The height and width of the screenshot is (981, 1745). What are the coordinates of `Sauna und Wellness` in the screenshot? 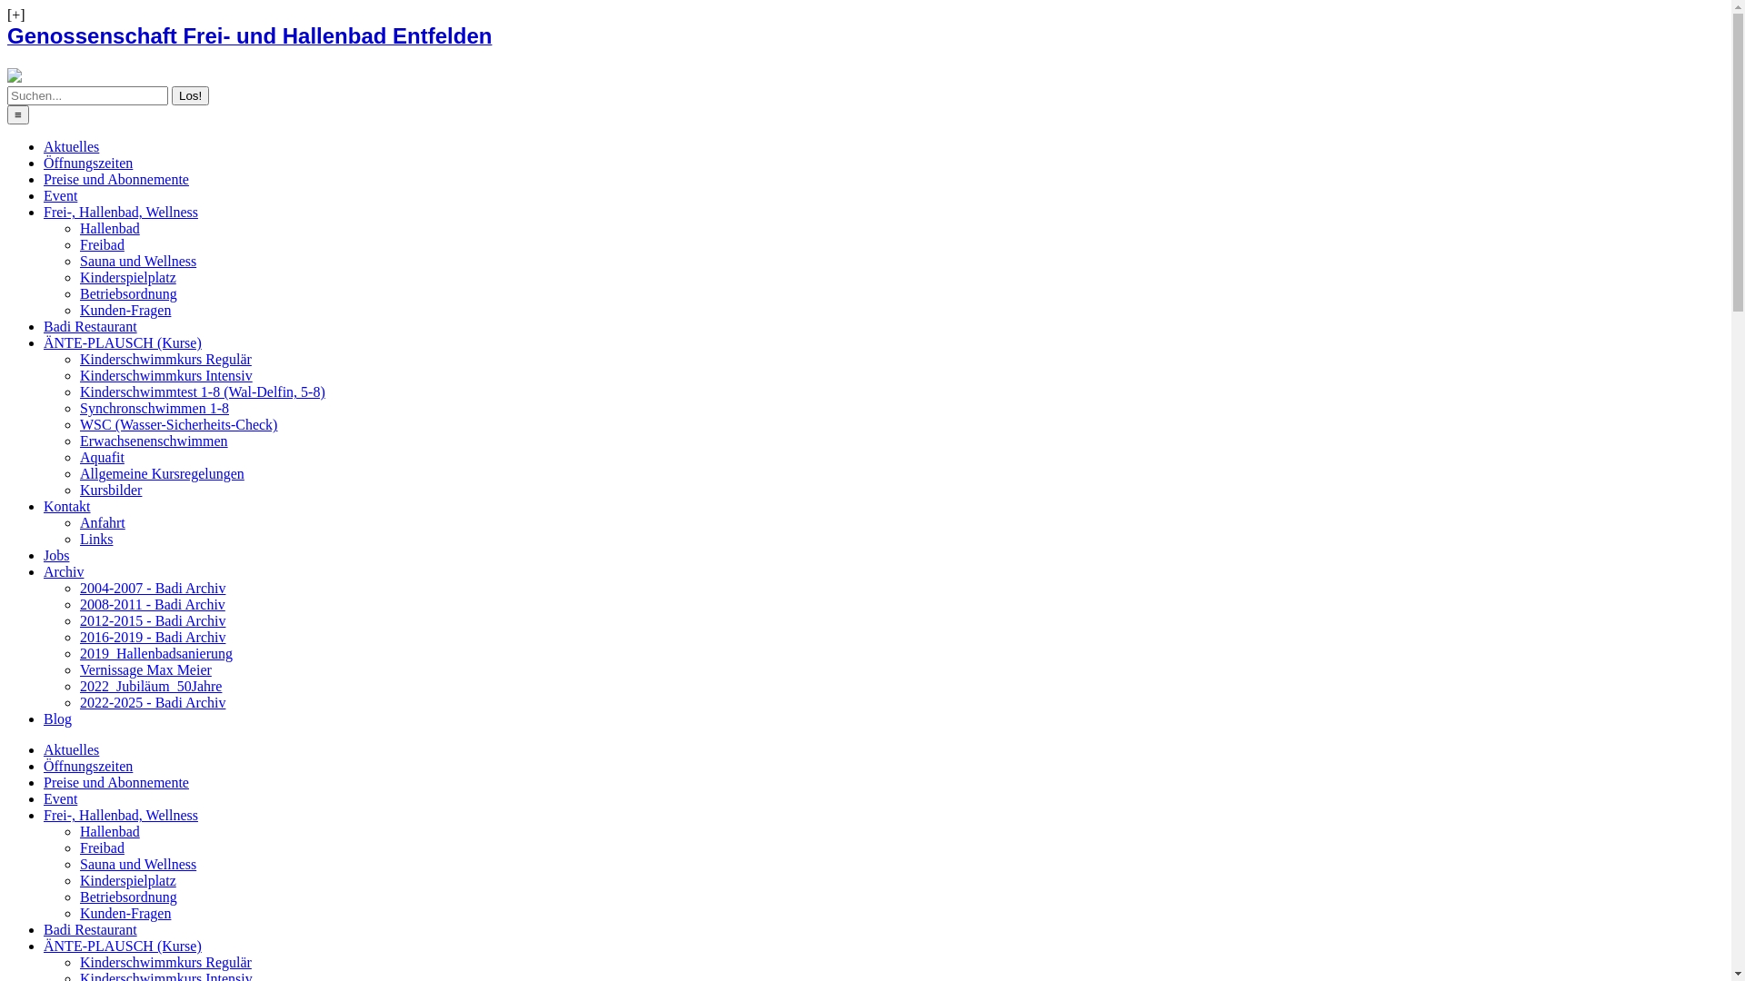 It's located at (138, 865).